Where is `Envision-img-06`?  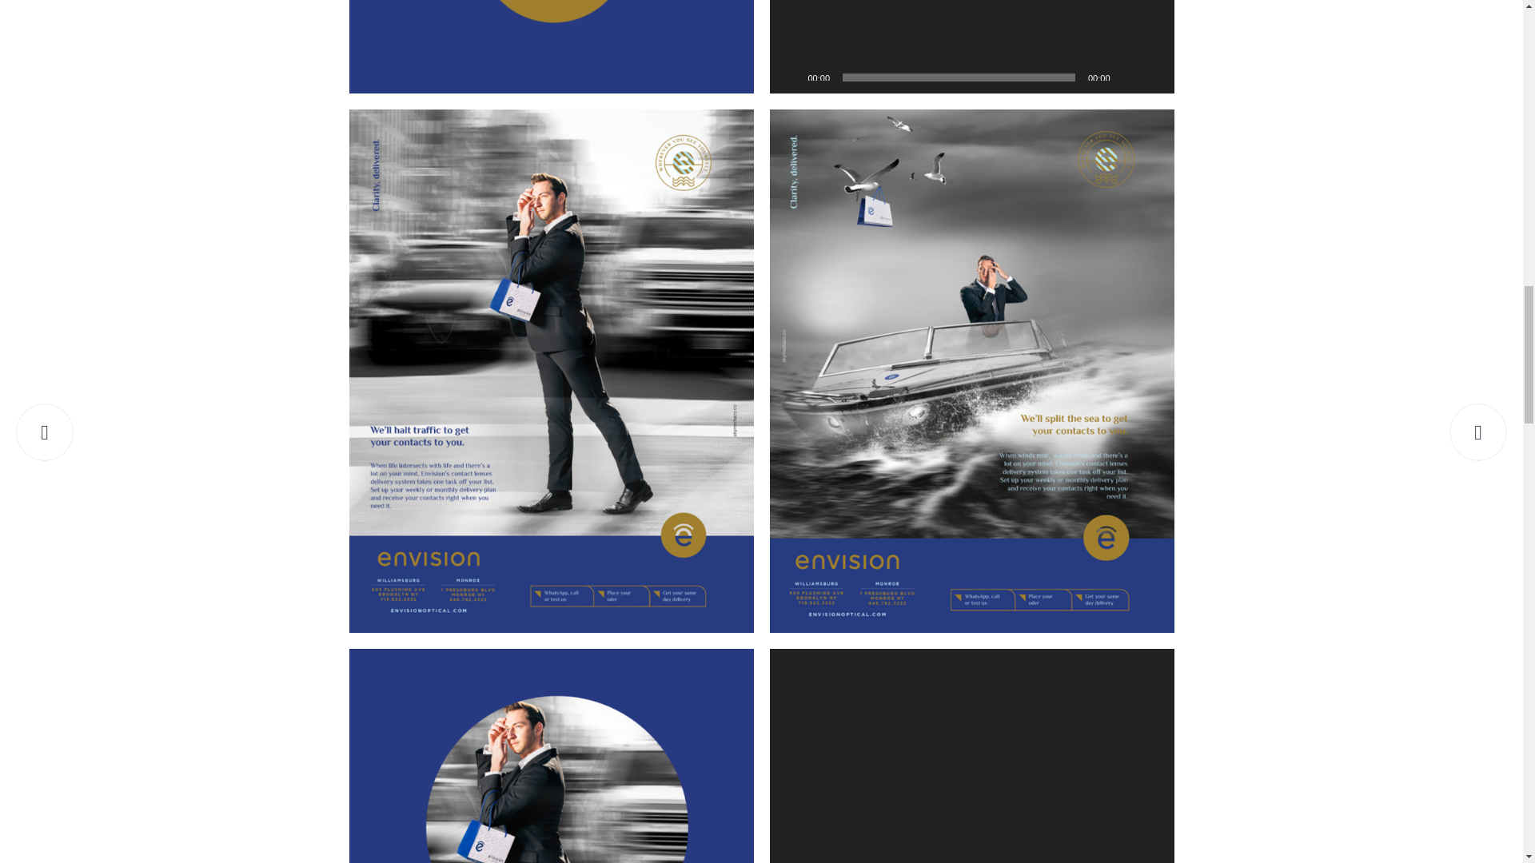 Envision-img-06 is located at coordinates (550, 756).